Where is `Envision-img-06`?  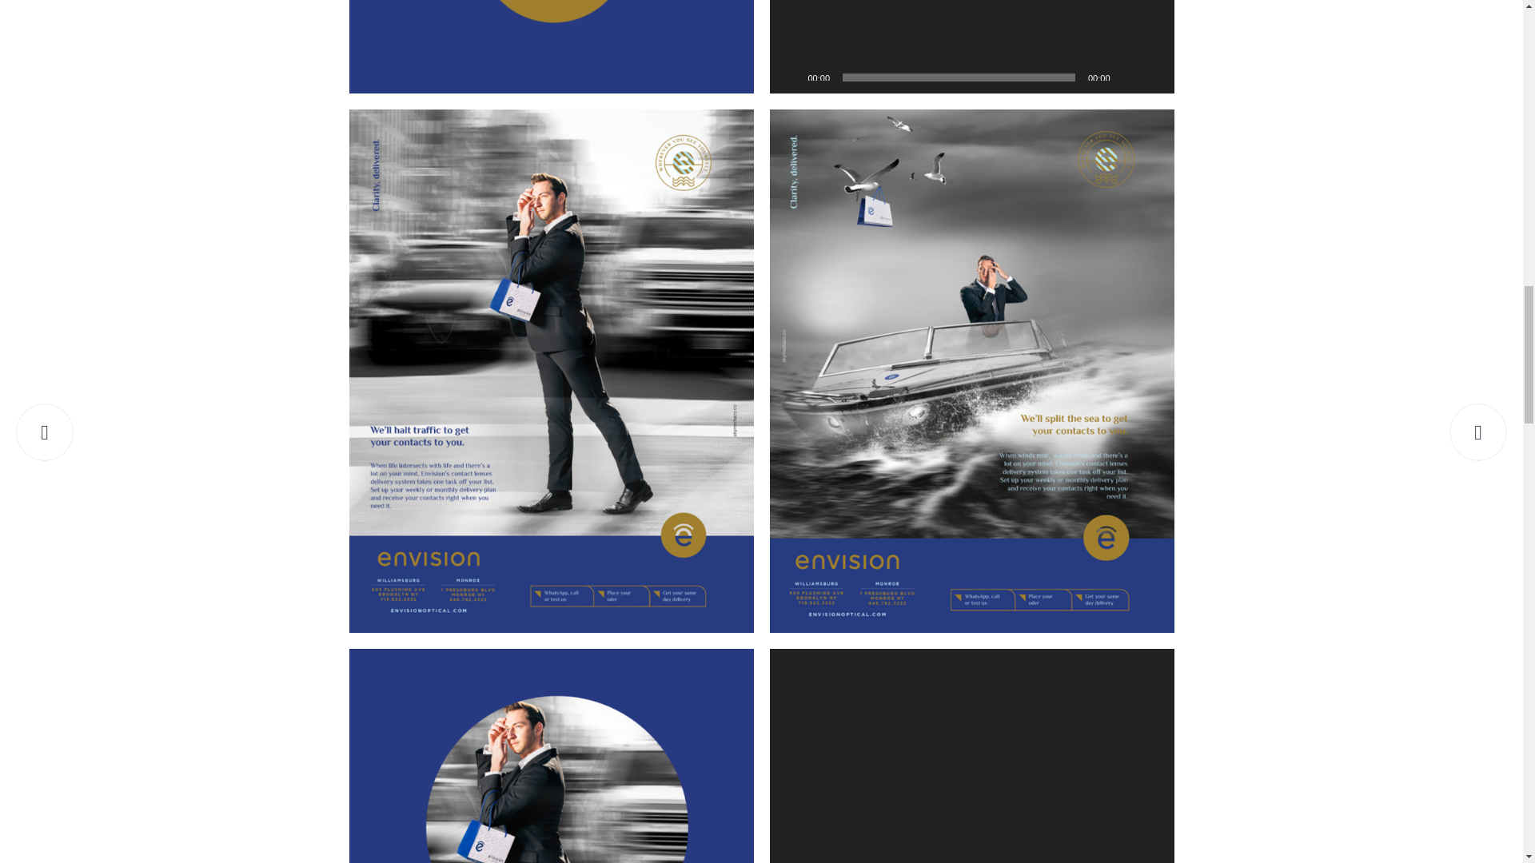 Envision-img-06 is located at coordinates (550, 756).